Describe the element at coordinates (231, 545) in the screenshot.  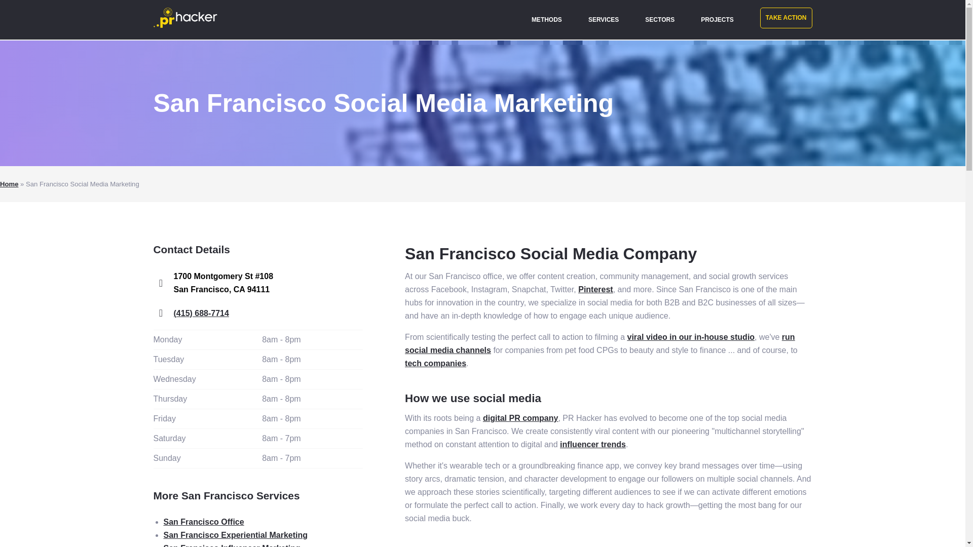
I see `San Francisco Influencer Marketing` at that location.